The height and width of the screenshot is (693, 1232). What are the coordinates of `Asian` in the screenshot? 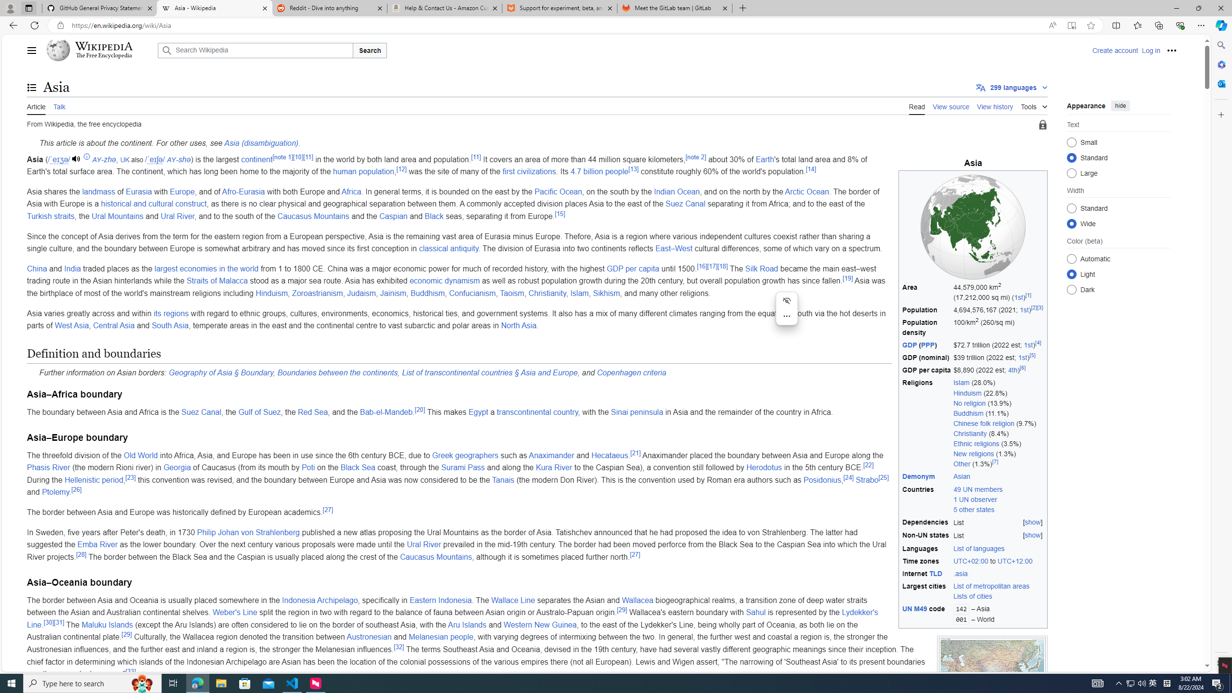 It's located at (998, 477).